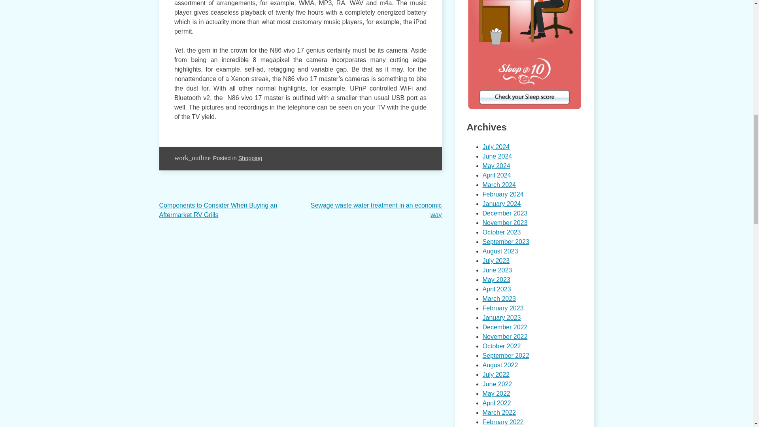 The width and height of the screenshot is (759, 427). What do you see at coordinates (501, 203) in the screenshot?
I see `January 2024` at bounding box center [501, 203].